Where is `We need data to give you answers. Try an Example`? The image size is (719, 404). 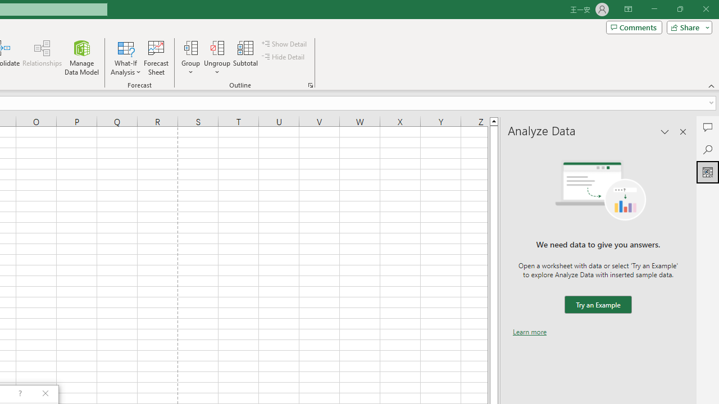 We need data to give you answers. Try an Example is located at coordinates (598, 305).